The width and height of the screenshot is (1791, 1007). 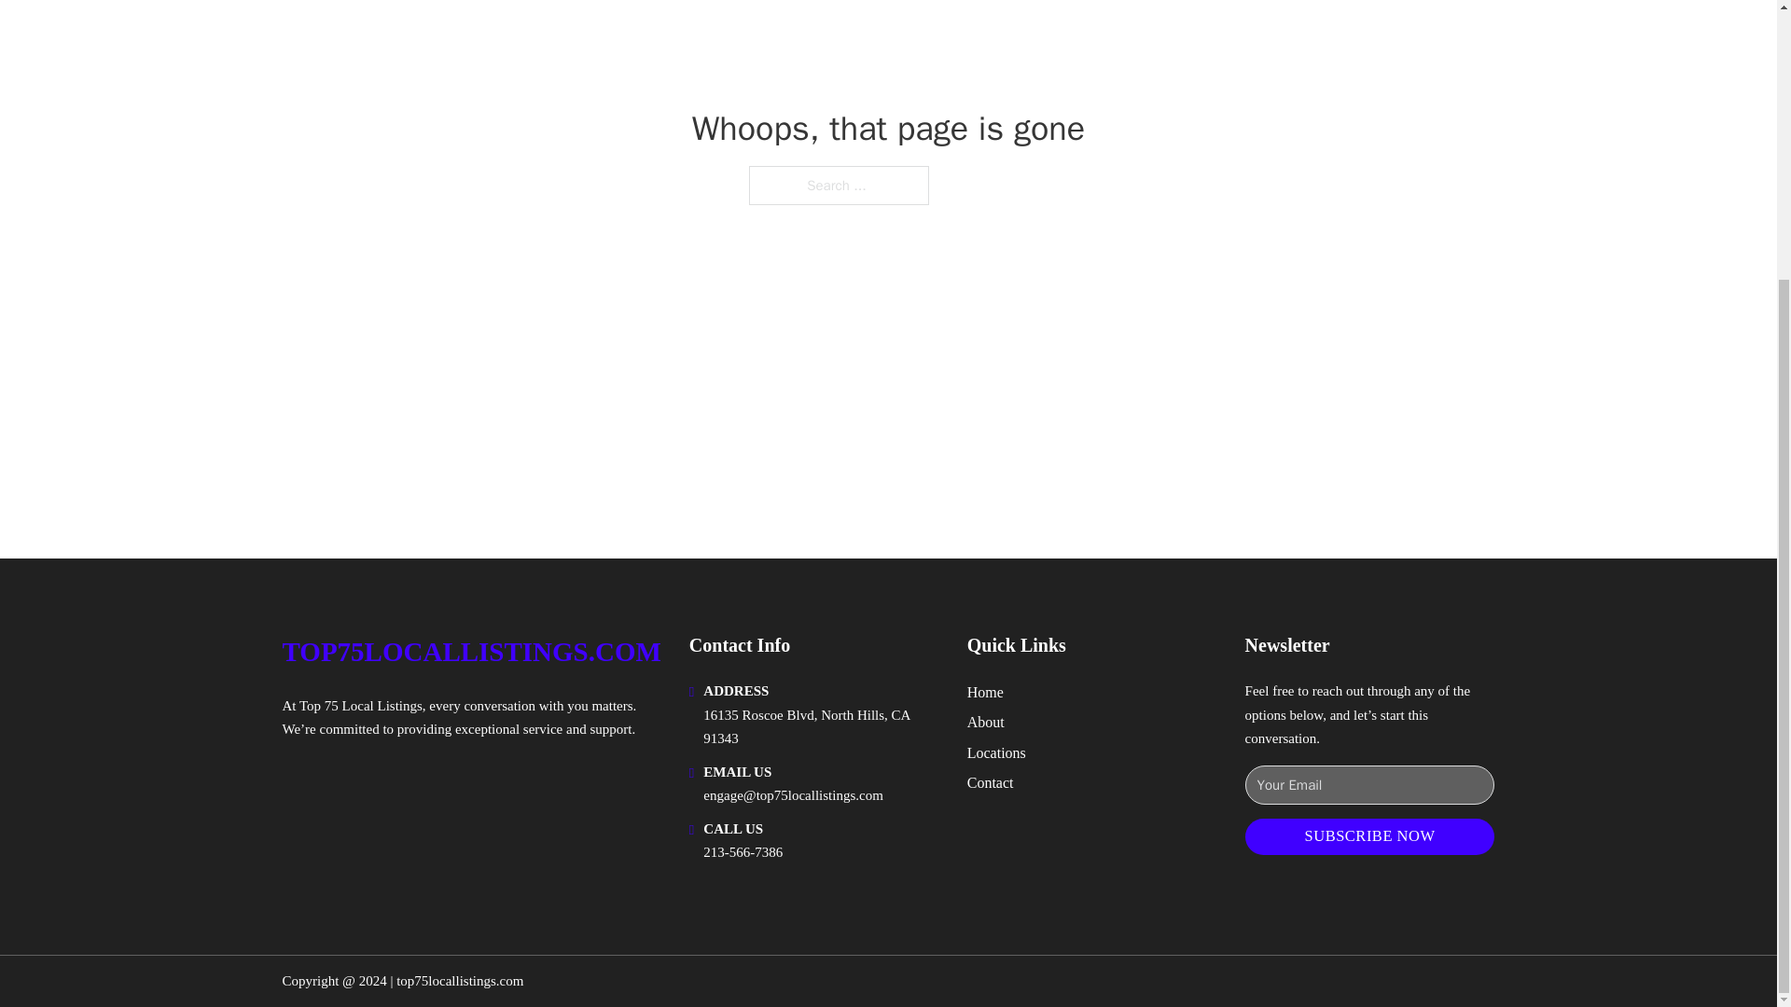 What do you see at coordinates (985, 692) in the screenshot?
I see `Home` at bounding box center [985, 692].